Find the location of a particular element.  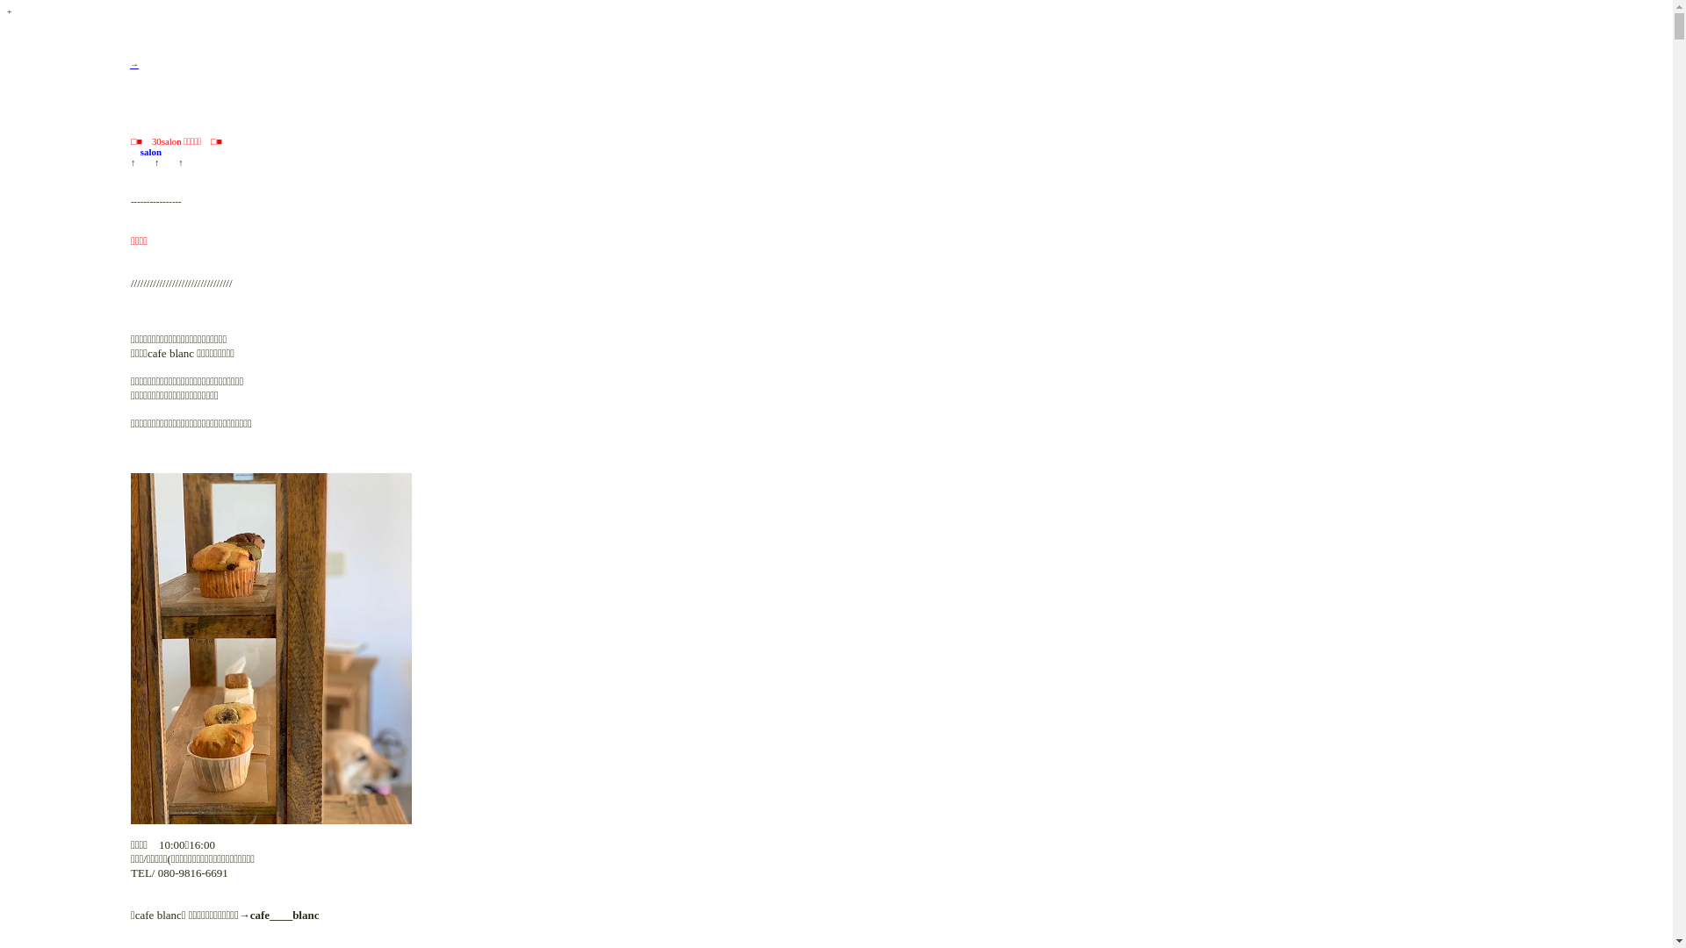

salon is located at coordinates (146, 152).